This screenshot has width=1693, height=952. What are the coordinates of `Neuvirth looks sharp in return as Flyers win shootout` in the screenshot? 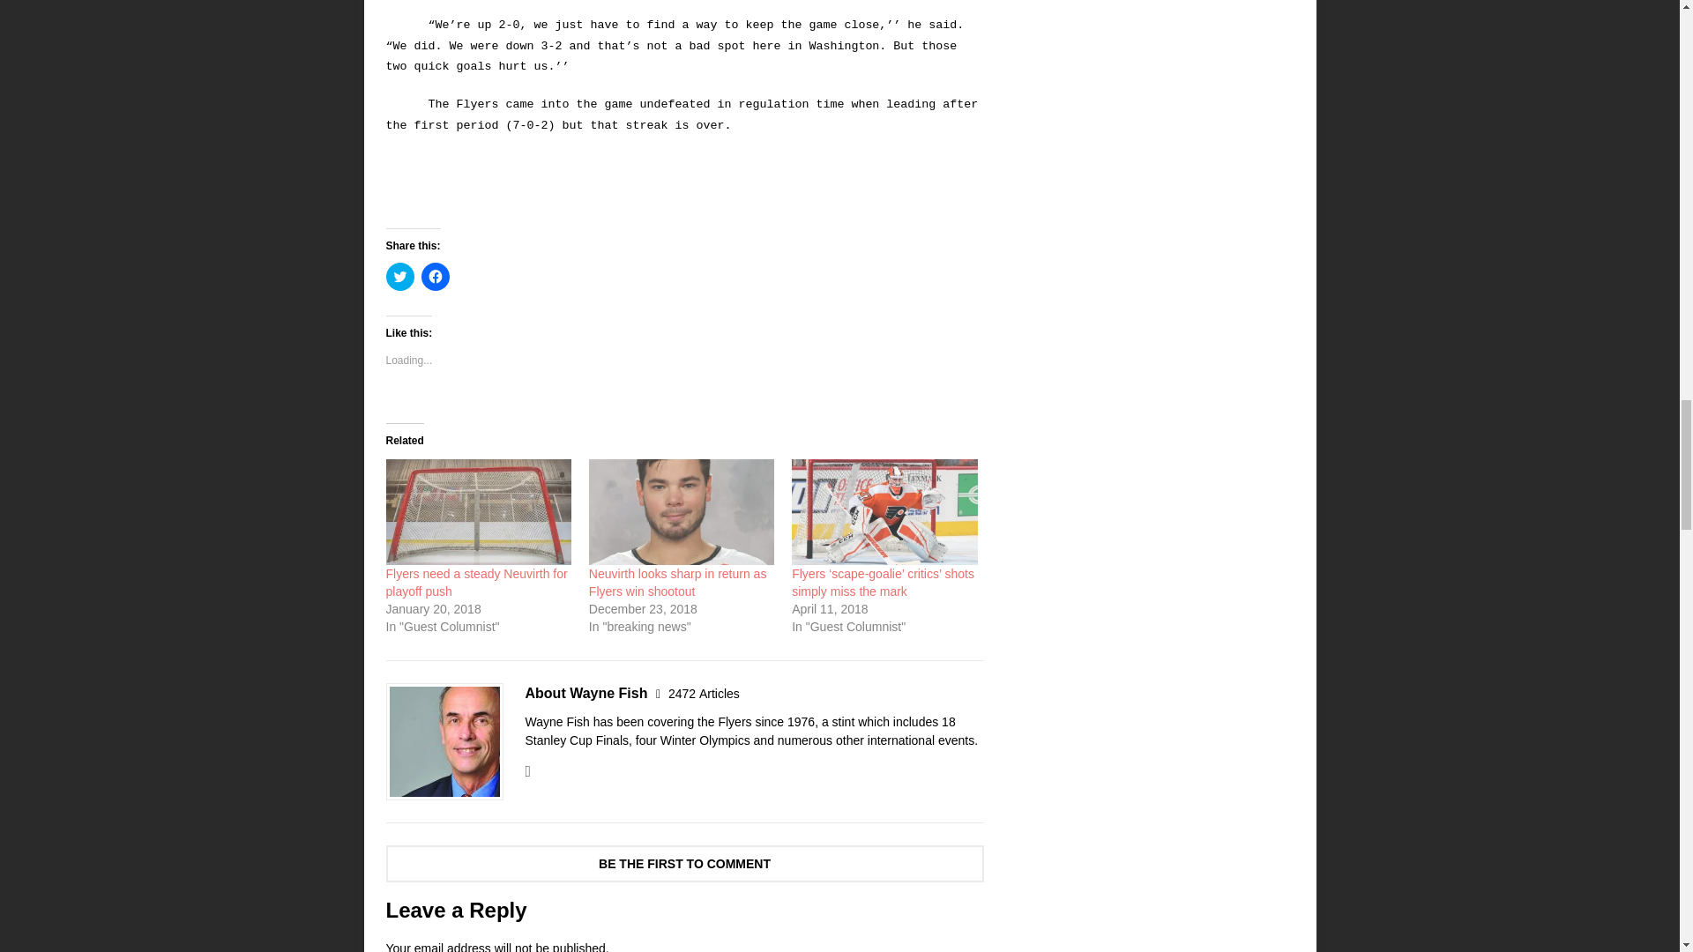 It's located at (677, 582).